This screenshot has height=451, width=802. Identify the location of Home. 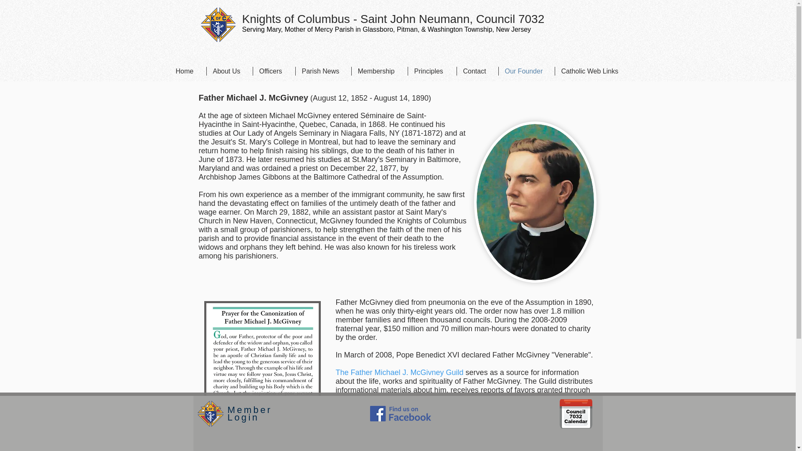
(188, 71).